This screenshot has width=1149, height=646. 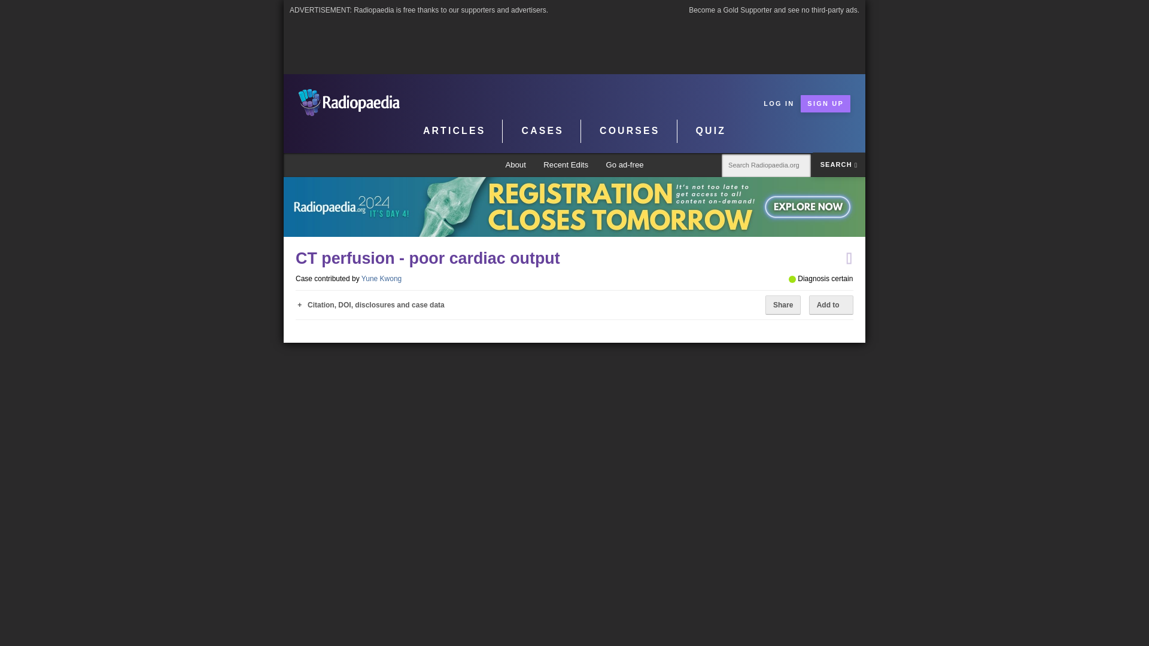 What do you see at coordinates (381, 279) in the screenshot?
I see `Yune Kwong` at bounding box center [381, 279].